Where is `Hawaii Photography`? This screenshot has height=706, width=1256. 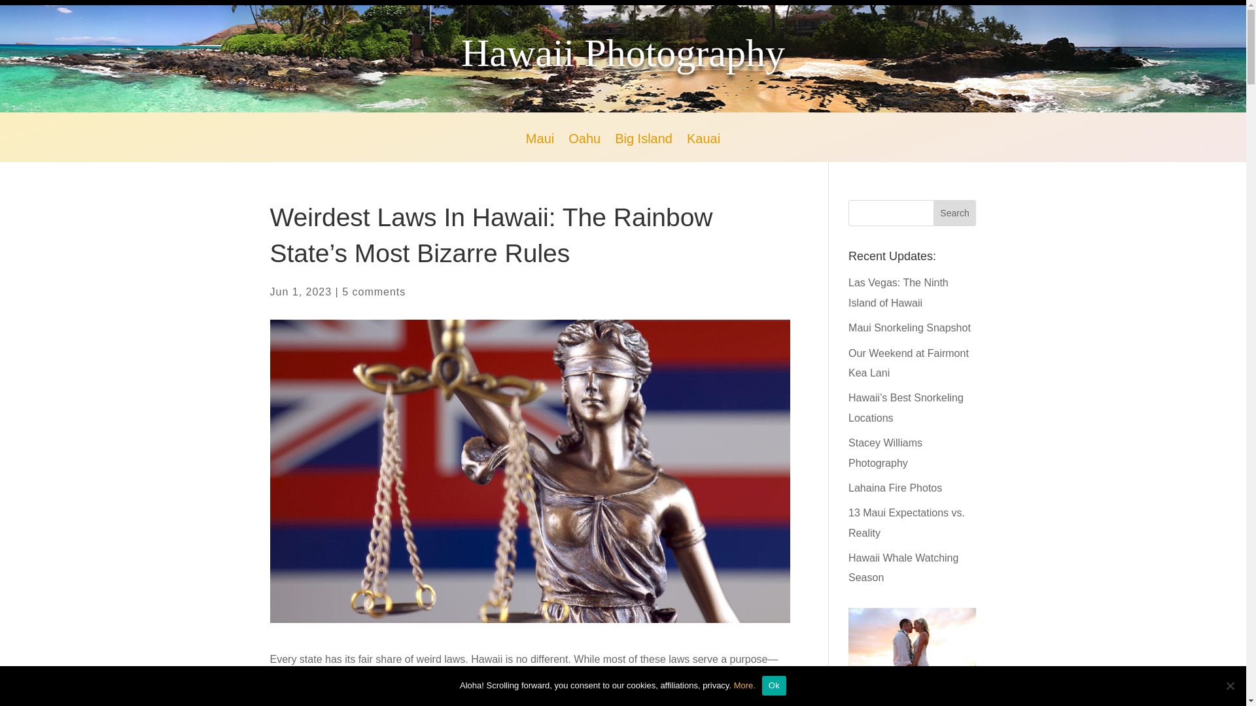
Hawaii Photography is located at coordinates (623, 52).